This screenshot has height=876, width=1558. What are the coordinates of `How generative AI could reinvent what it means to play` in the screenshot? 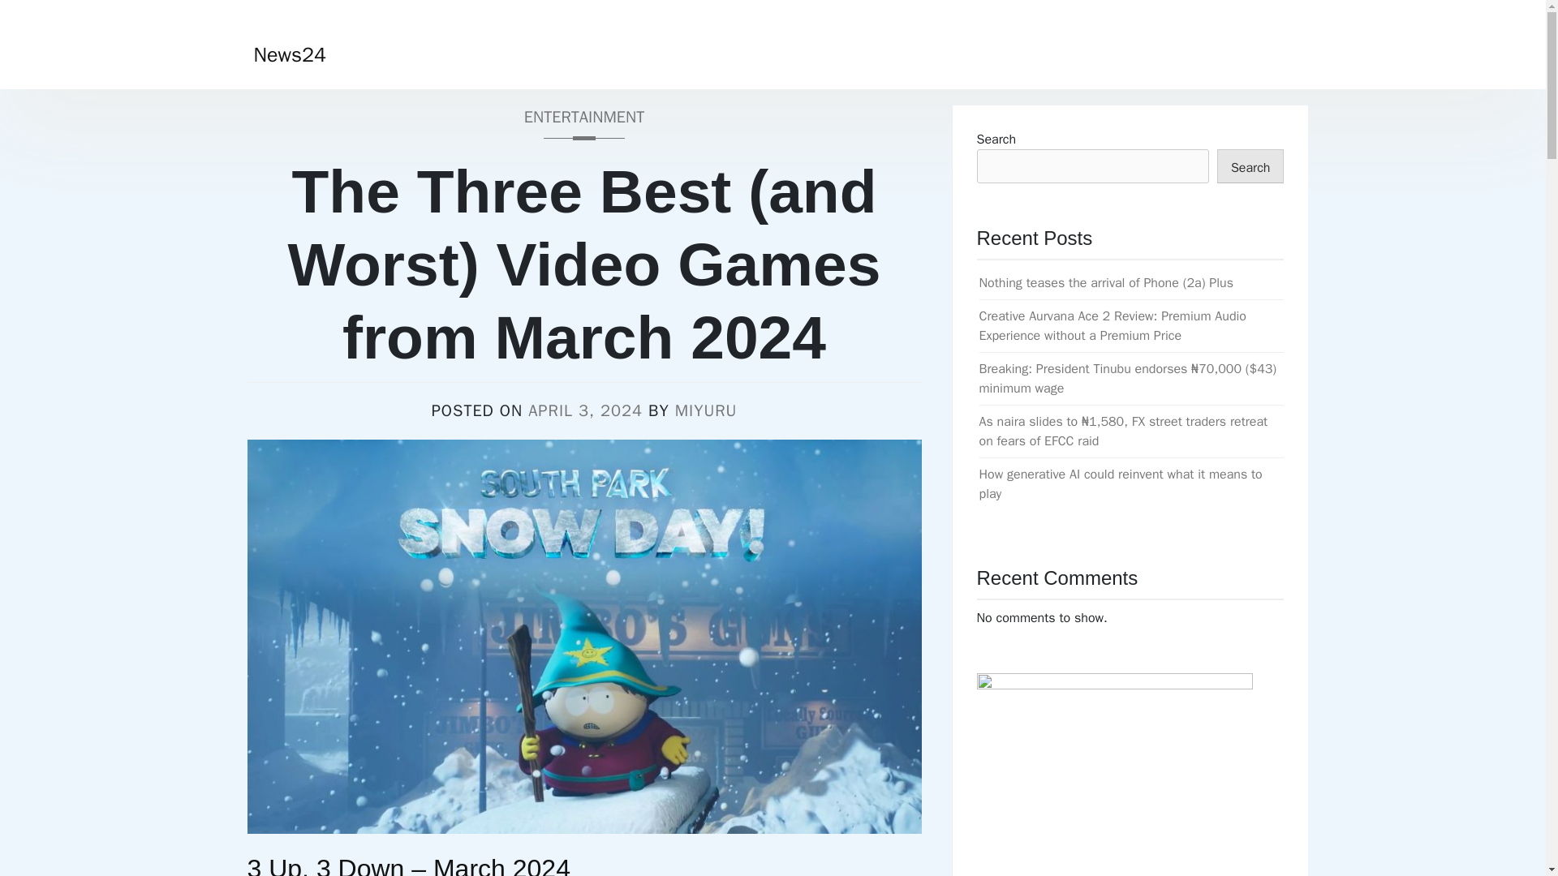 It's located at (1120, 483).